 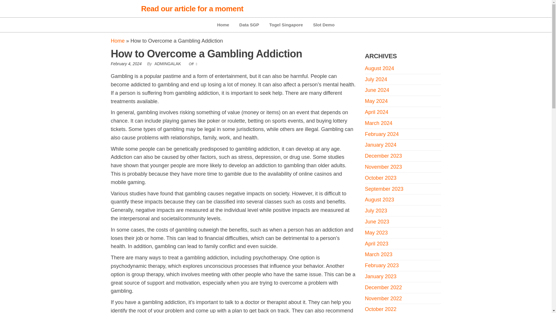 What do you see at coordinates (223, 25) in the screenshot?
I see `Home` at bounding box center [223, 25].